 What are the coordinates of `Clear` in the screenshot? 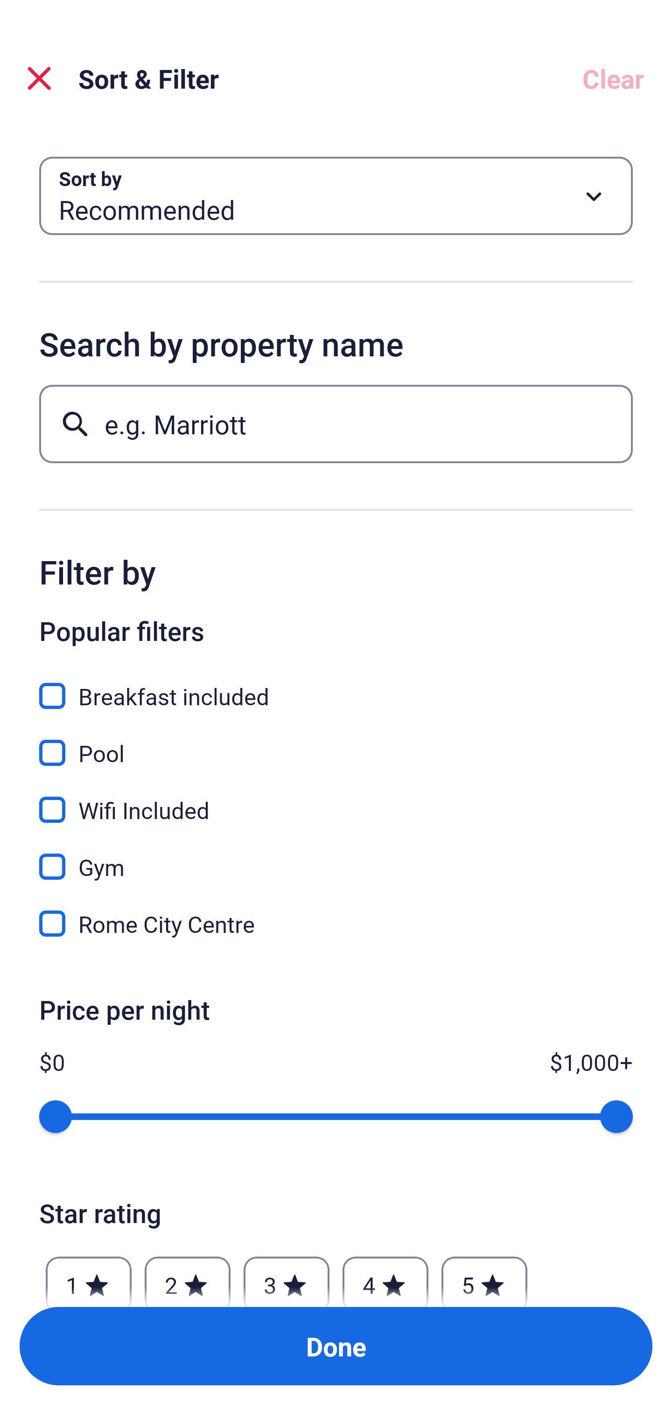 It's located at (613, 78).